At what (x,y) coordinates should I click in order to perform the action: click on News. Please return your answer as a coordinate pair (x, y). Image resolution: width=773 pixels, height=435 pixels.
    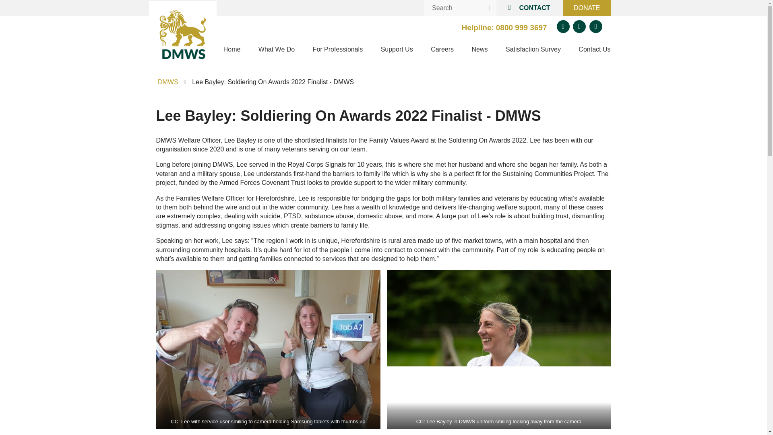
    Looking at the image, I should click on (479, 50).